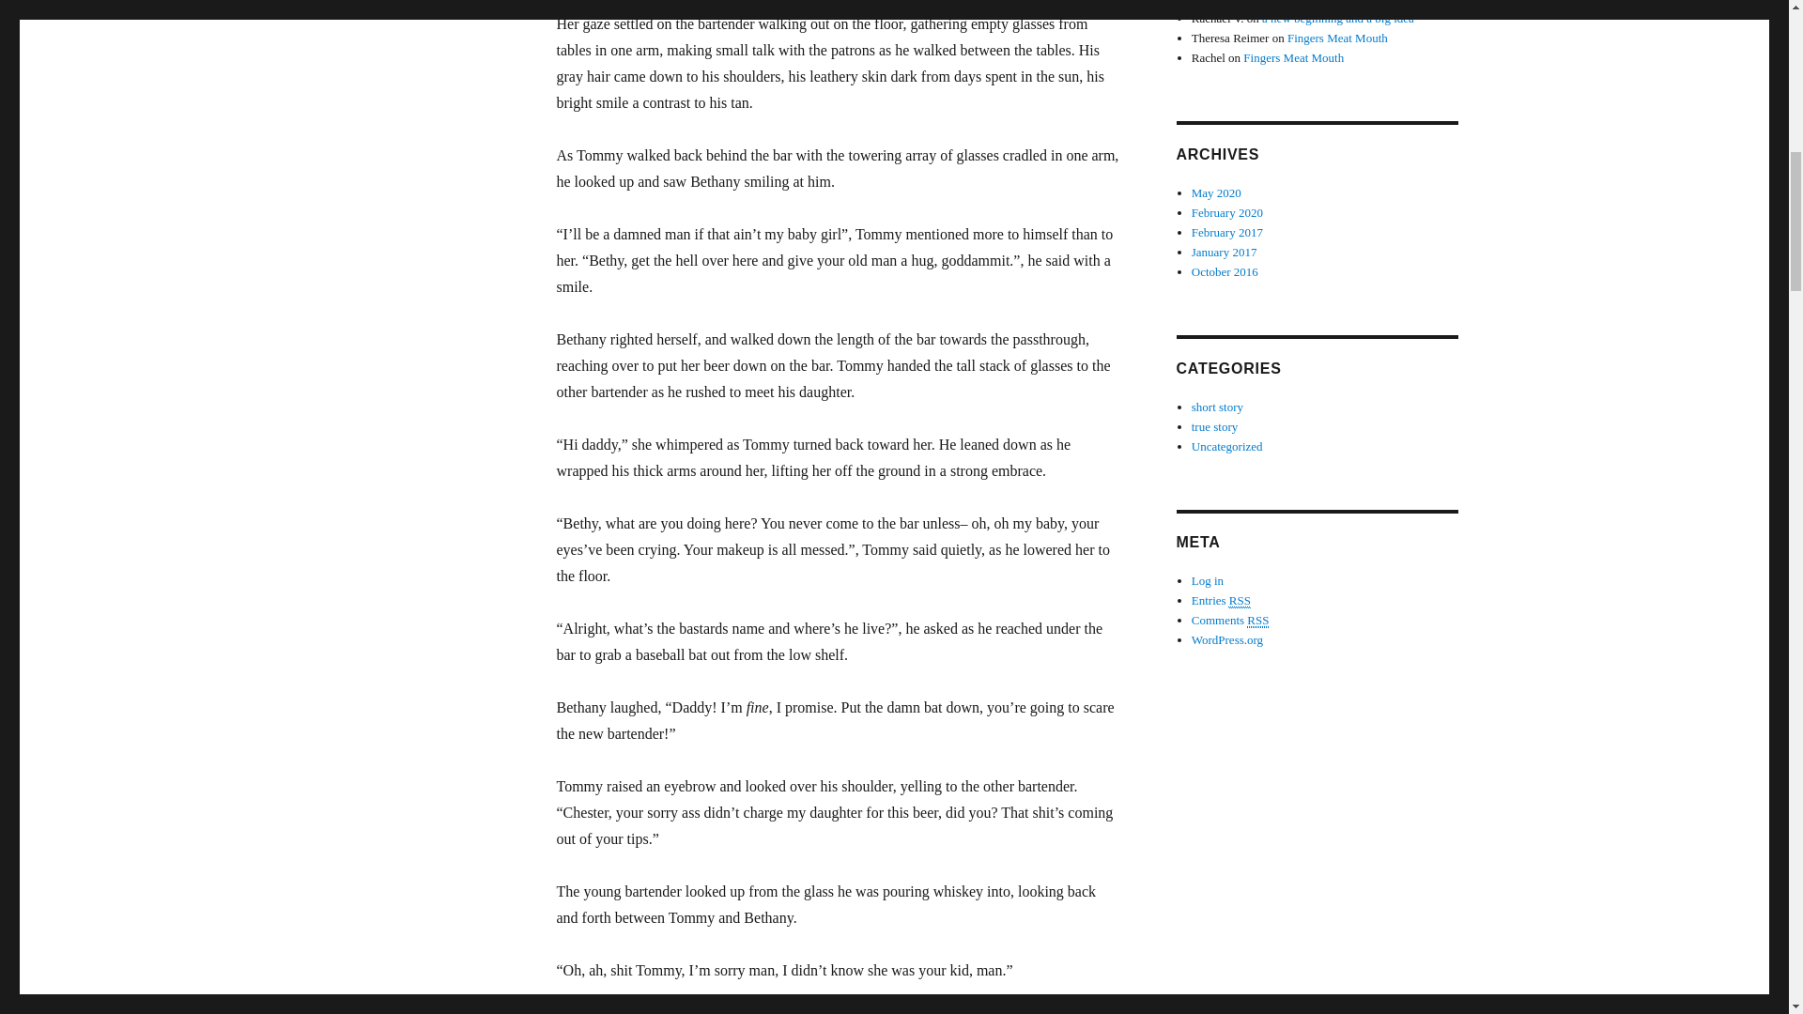  What do you see at coordinates (1225, 252) in the screenshot?
I see `January 2017` at bounding box center [1225, 252].